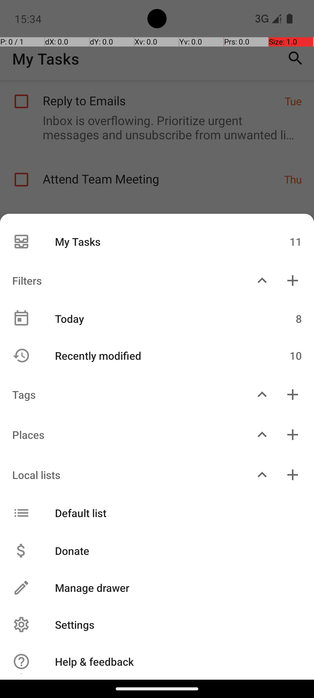 The width and height of the screenshot is (314, 698). I want to click on Recently modified, so click(154, 355).